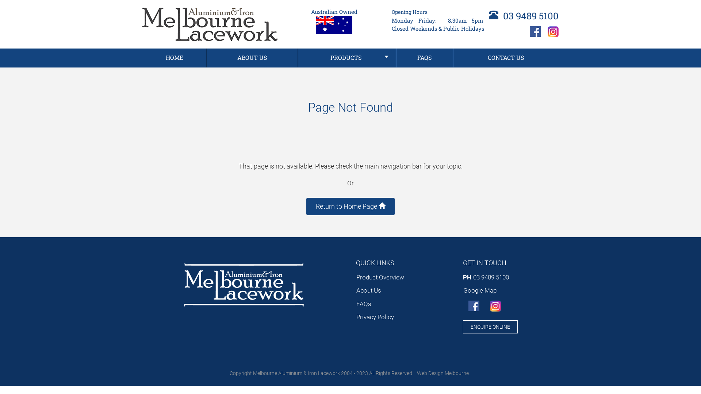  I want to click on Instagram, so click(553, 32).